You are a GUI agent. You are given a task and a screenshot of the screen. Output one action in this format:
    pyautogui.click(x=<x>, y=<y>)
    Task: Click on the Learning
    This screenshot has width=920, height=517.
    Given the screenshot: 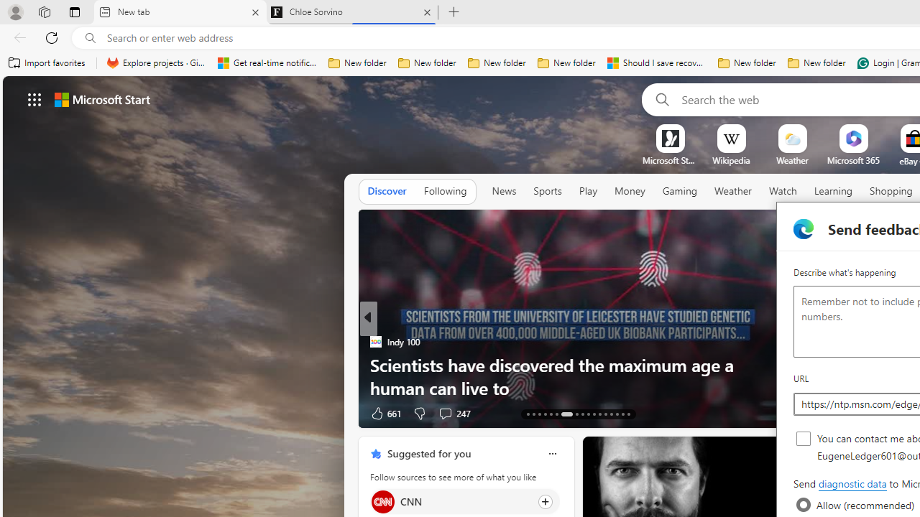 What is the action you would take?
    pyautogui.click(x=834, y=191)
    